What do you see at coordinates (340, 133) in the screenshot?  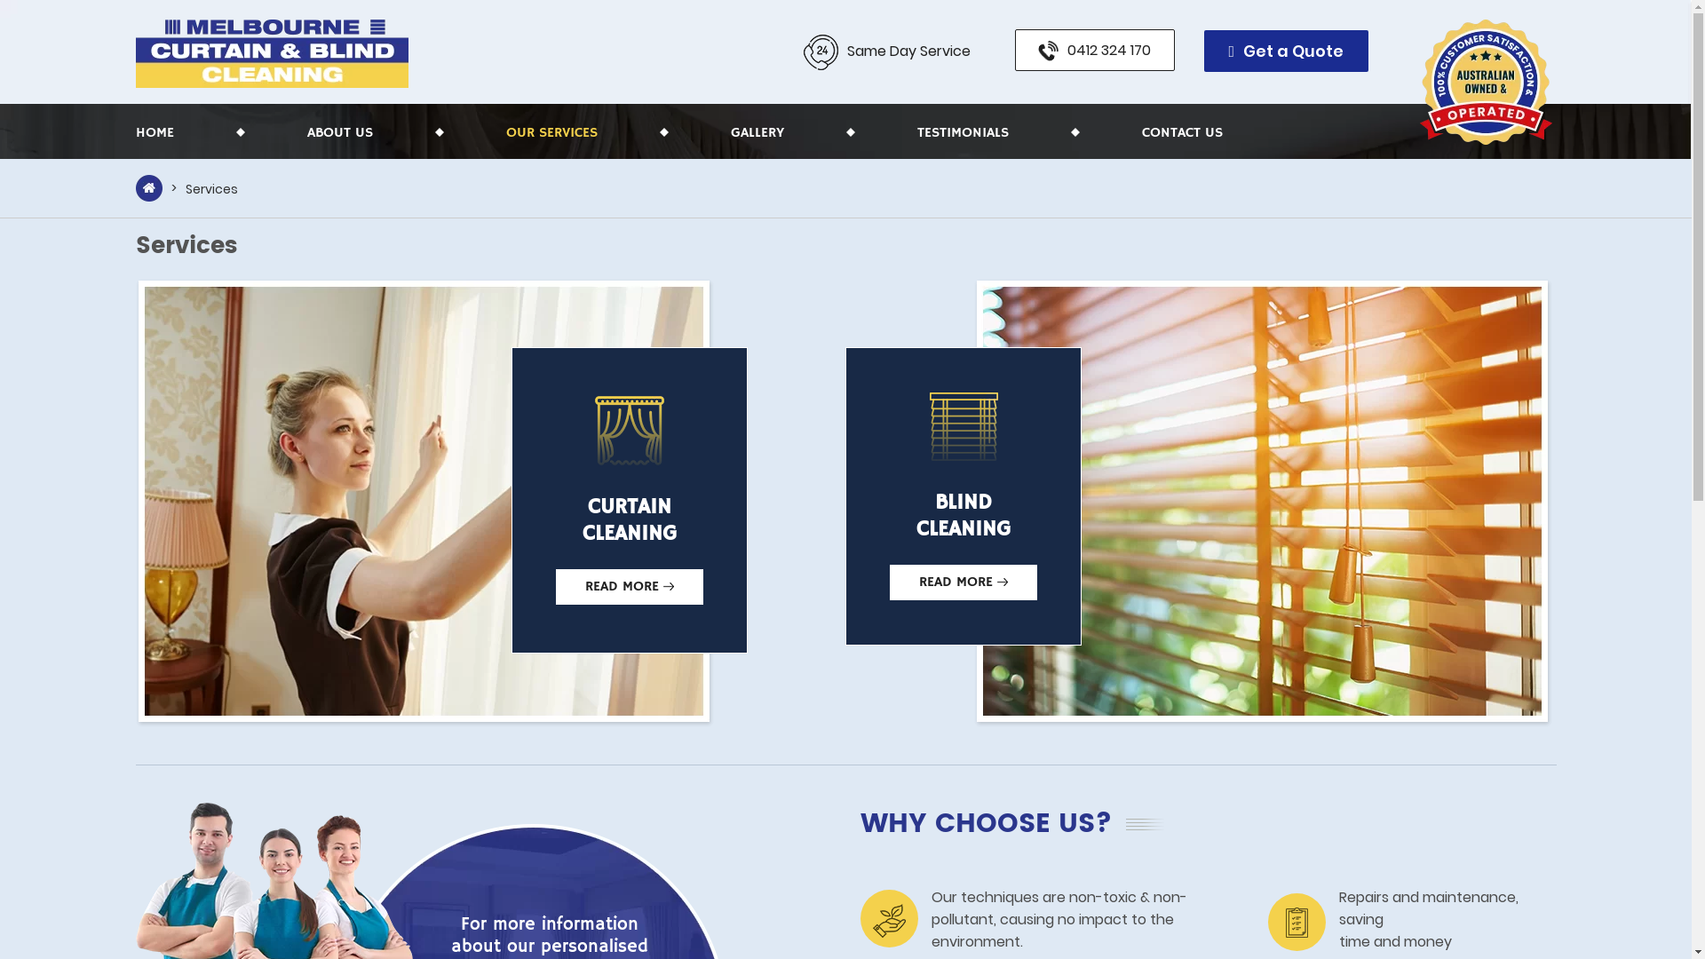 I see `ABOUT US` at bounding box center [340, 133].